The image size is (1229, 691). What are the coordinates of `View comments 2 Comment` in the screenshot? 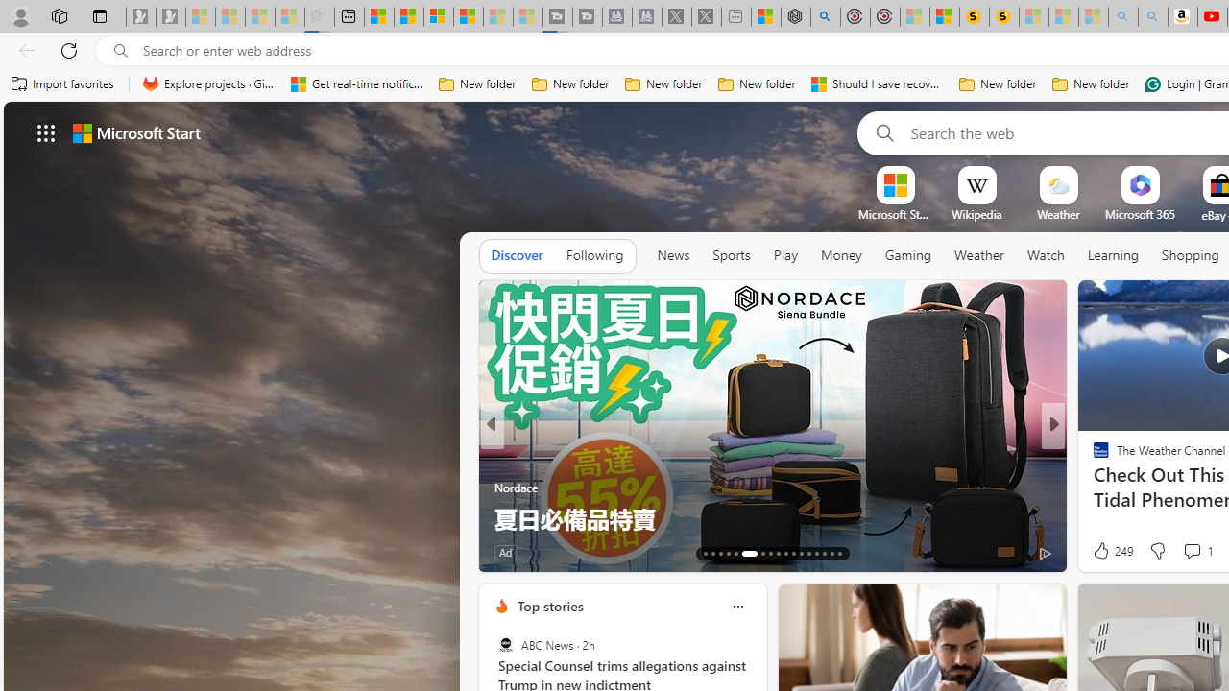 It's located at (1179, 551).